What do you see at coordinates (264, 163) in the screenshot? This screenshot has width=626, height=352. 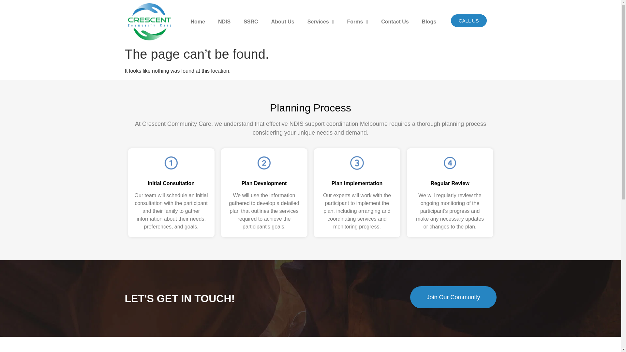 I see `2` at bounding box center [264, 163].